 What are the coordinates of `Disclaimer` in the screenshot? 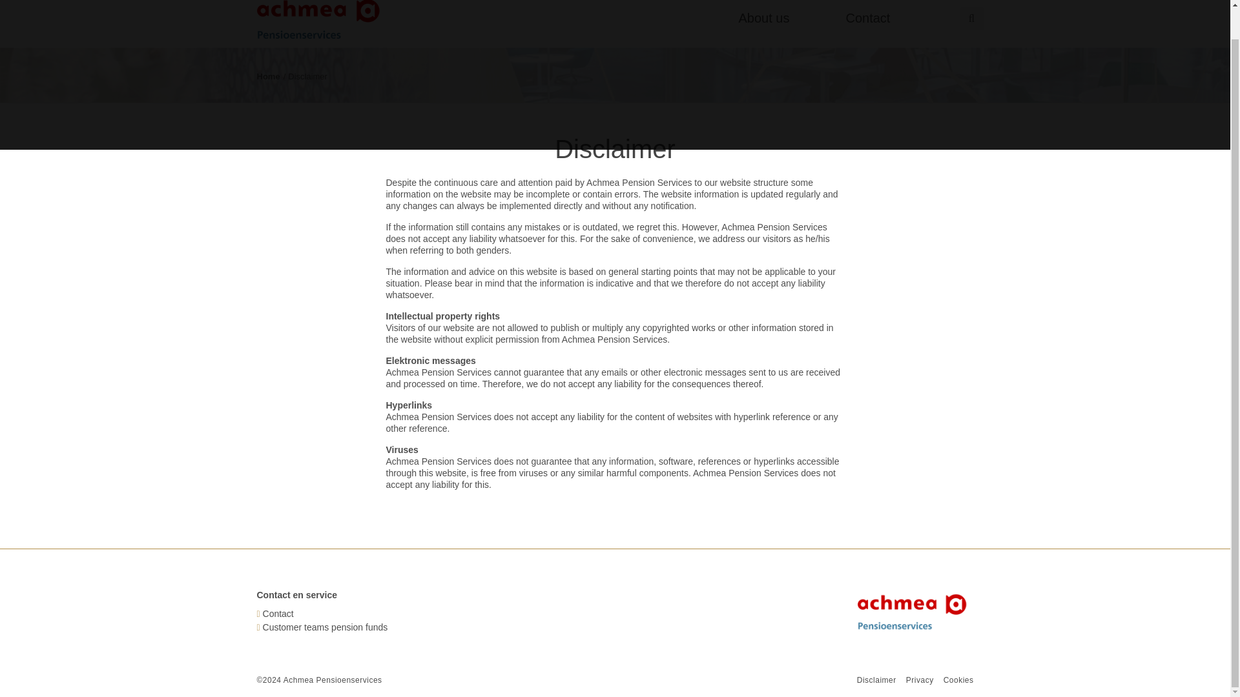 It's located at (876, 680).